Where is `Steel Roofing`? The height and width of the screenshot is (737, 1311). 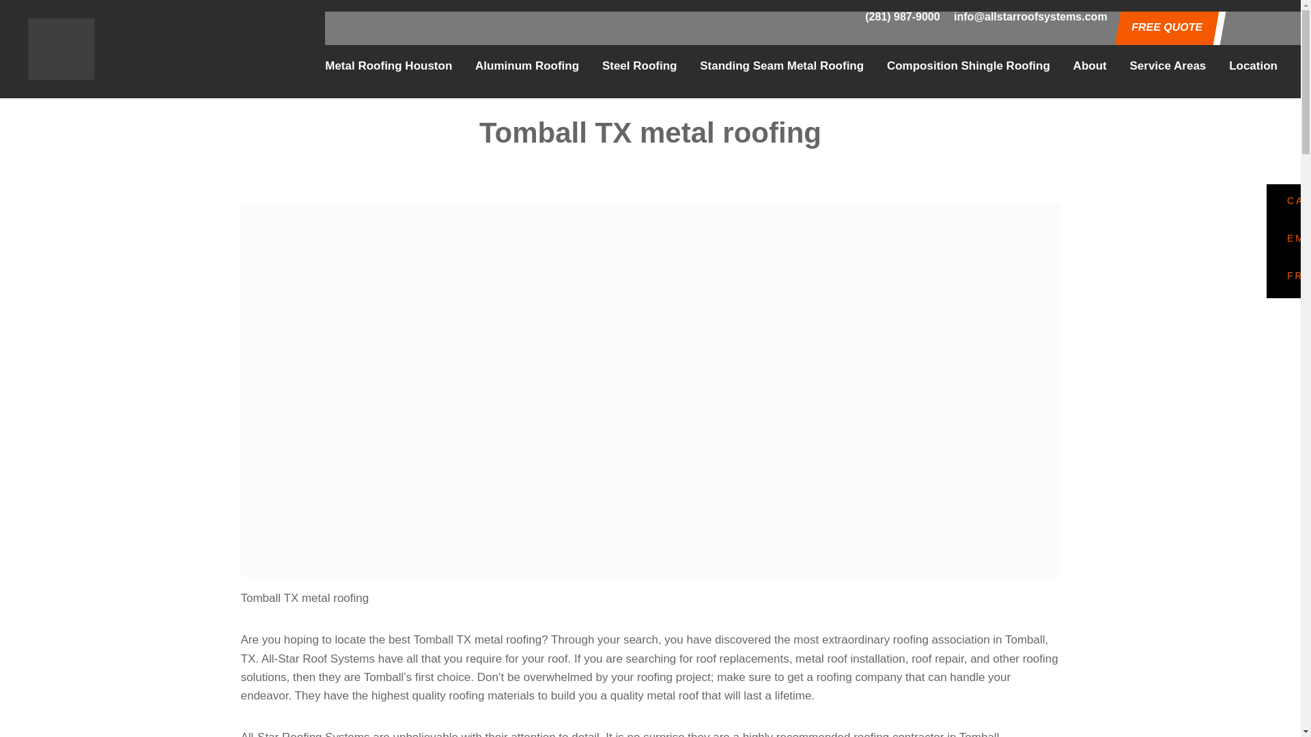 Steel Roofing is located at coordinates (639, 66).